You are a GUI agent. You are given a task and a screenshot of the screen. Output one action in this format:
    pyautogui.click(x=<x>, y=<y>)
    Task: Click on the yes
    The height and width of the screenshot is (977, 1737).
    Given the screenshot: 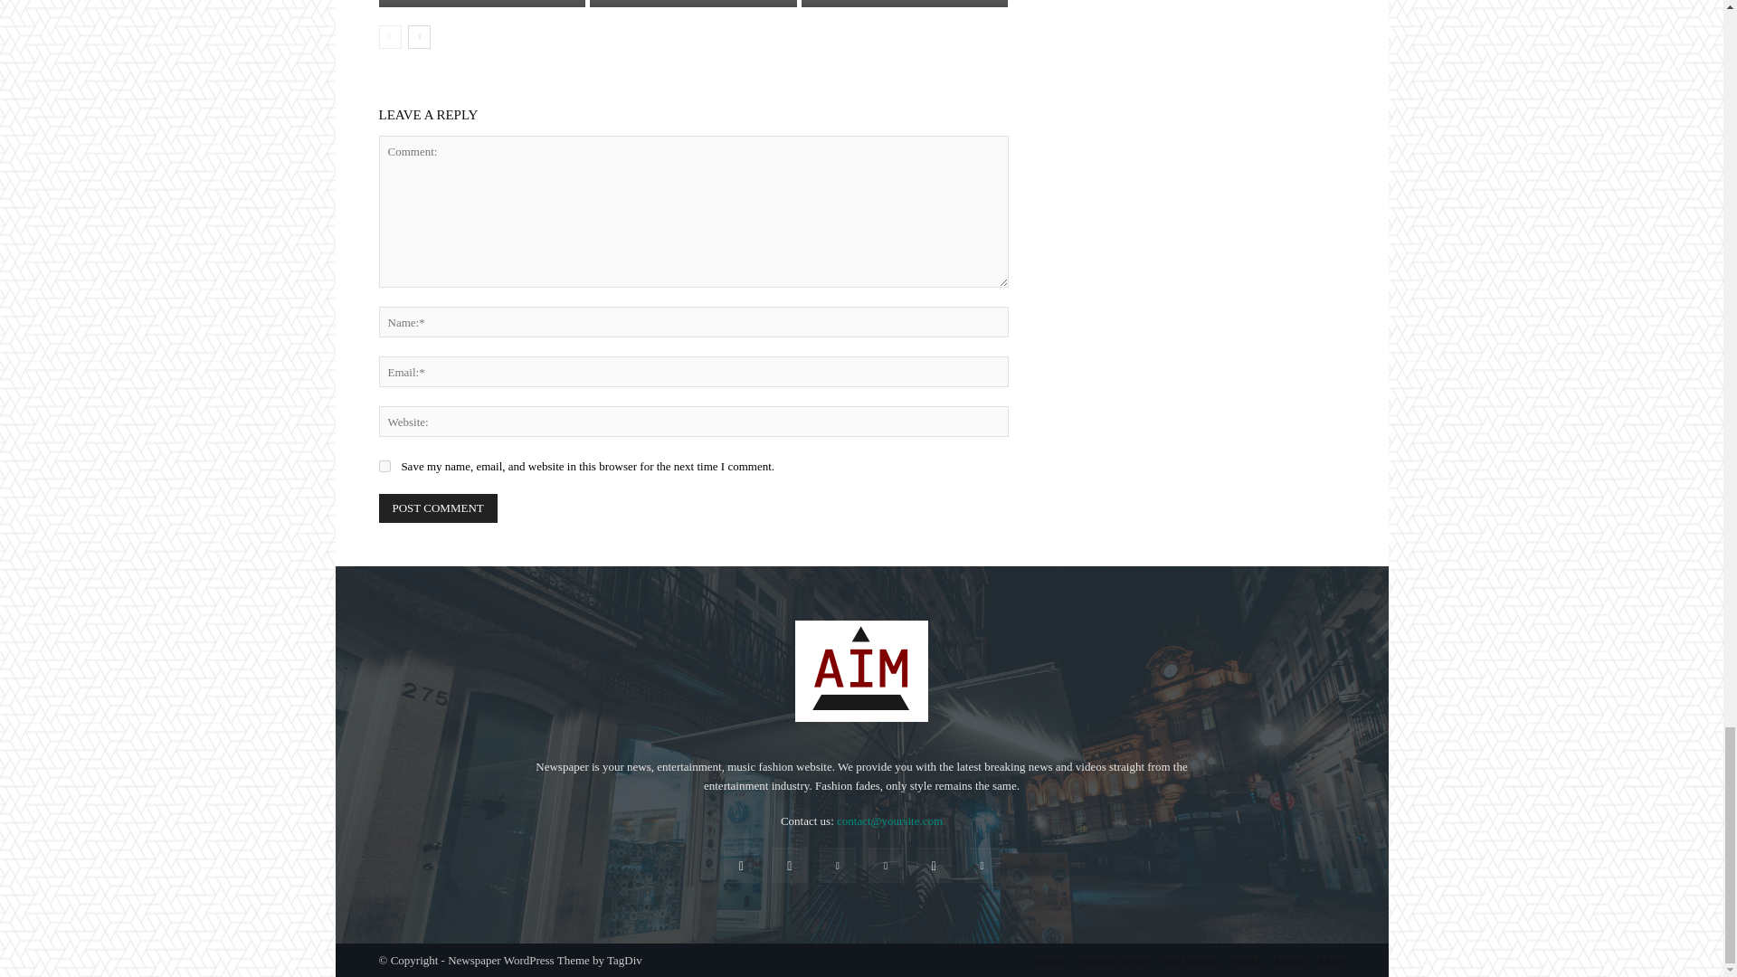 What is the action you would take?
    pyautogui.click(x=384, y=465)
    